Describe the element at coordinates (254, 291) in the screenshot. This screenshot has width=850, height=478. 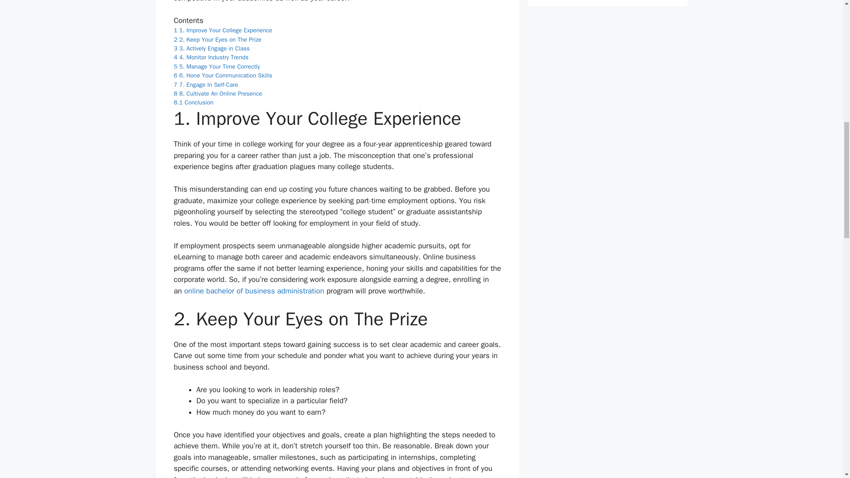
I see `online bachelor of business administration` at that location.